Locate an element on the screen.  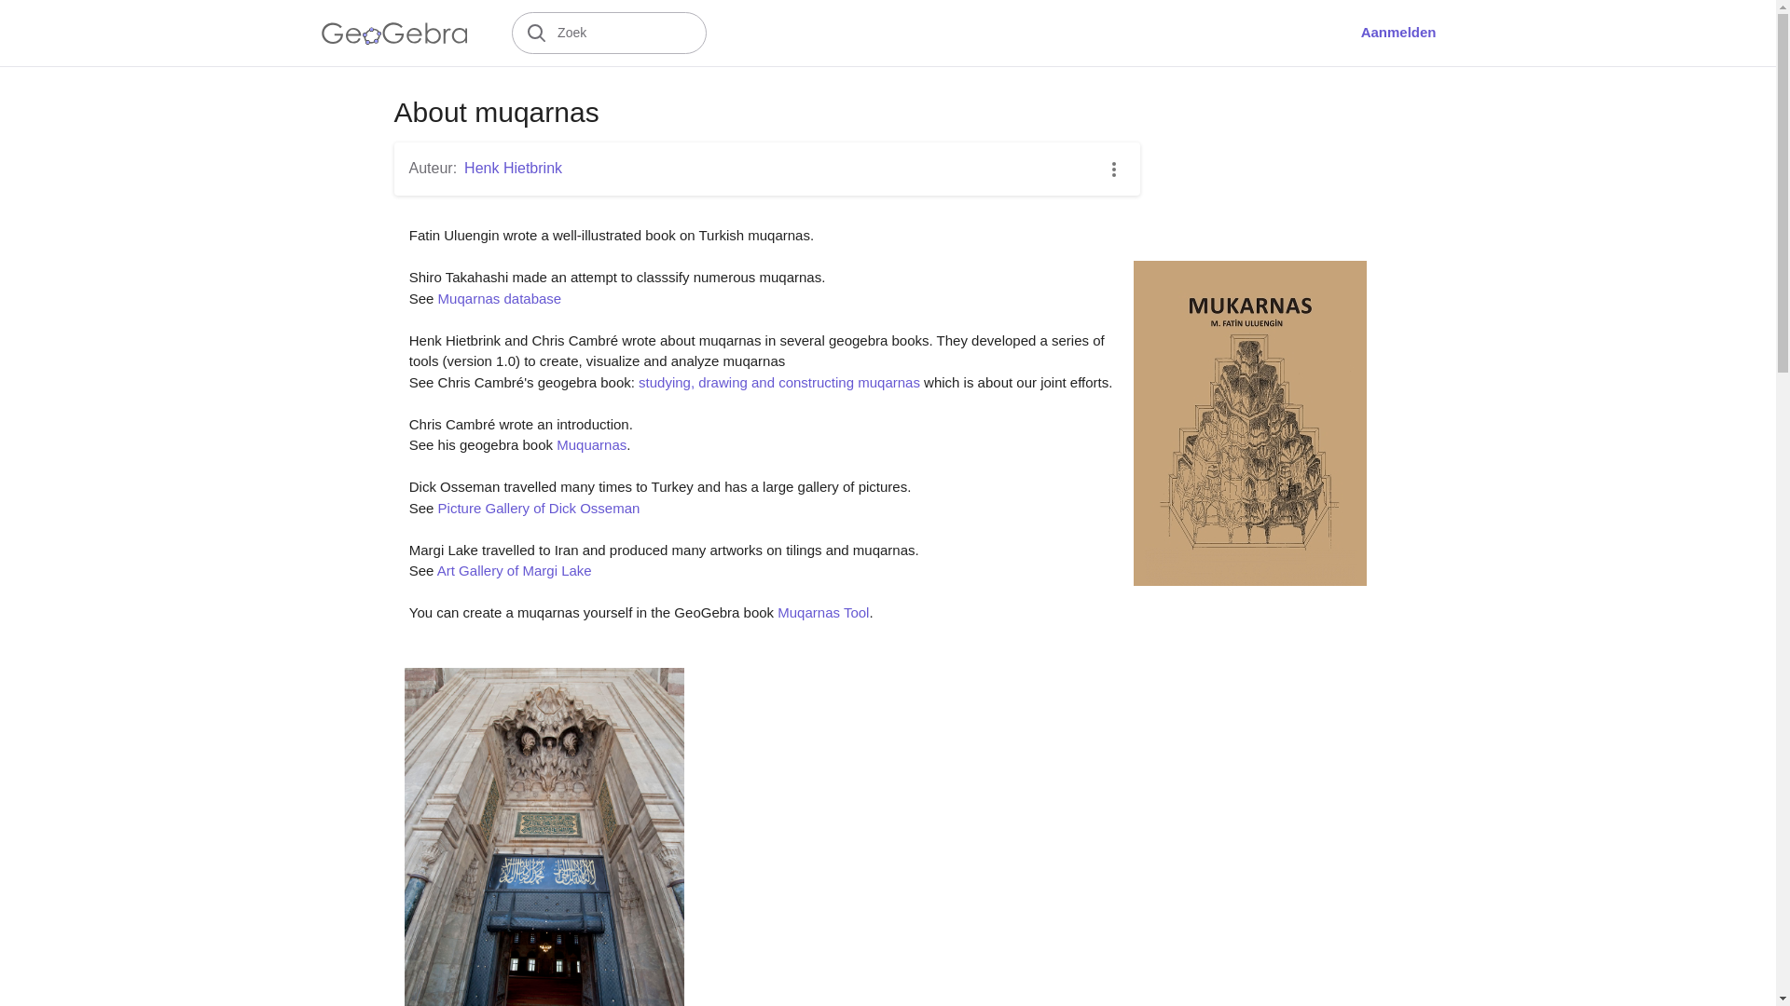
Art Gallery of Margi Lake is located at coordinates (515, 570).